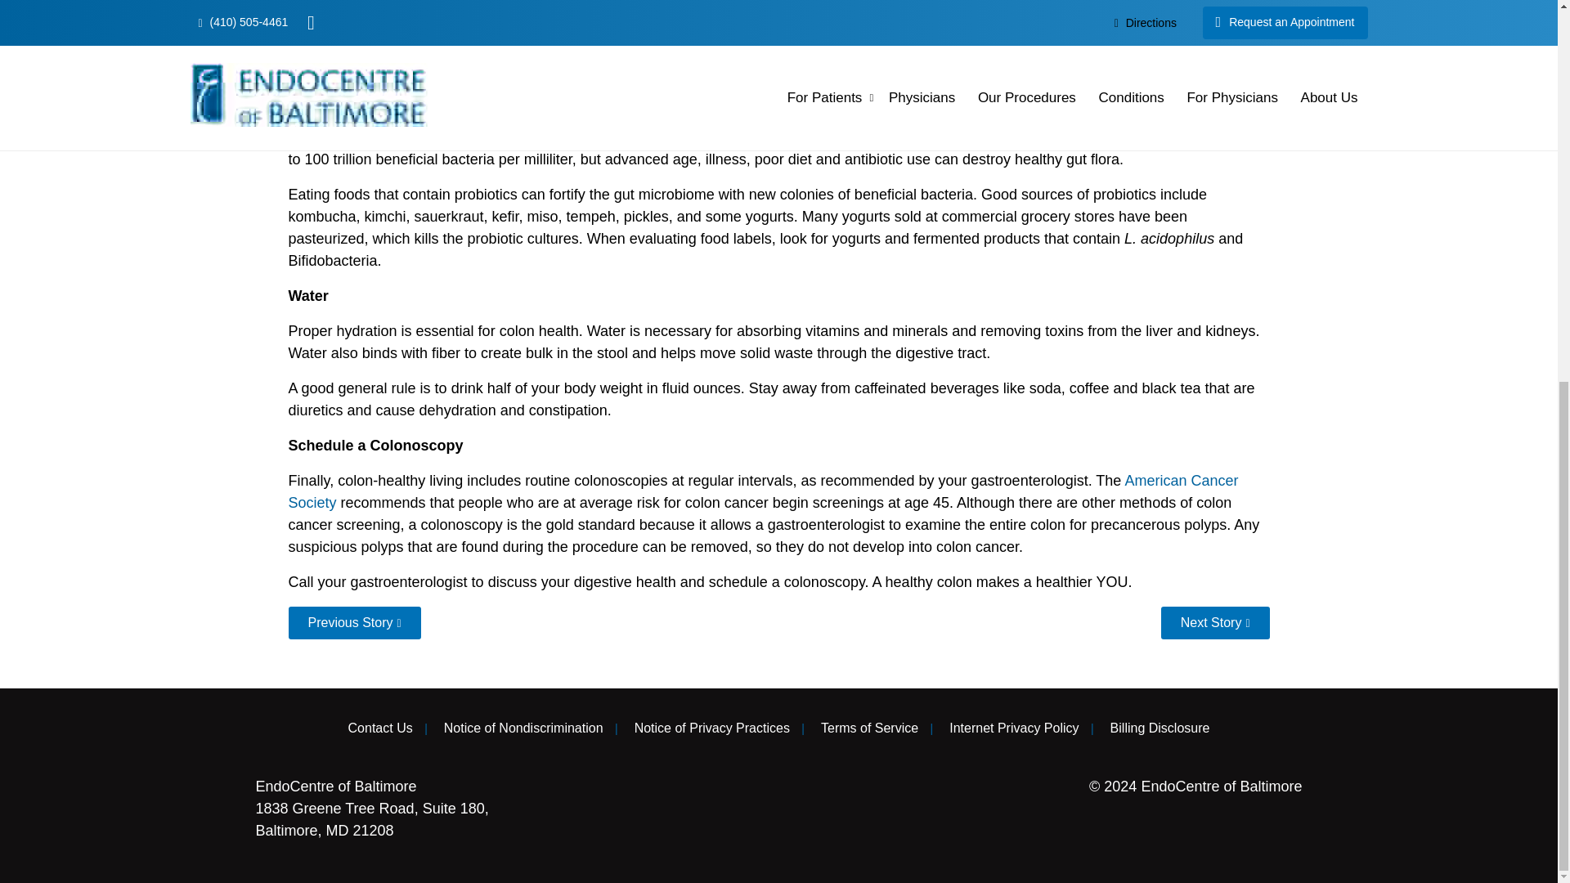 The height and width of the screenshot is (883, 1570). What do you see at coordinates (353, 622) in the screenshot?
I see `Previous Story` at bounding box center [353, 622].